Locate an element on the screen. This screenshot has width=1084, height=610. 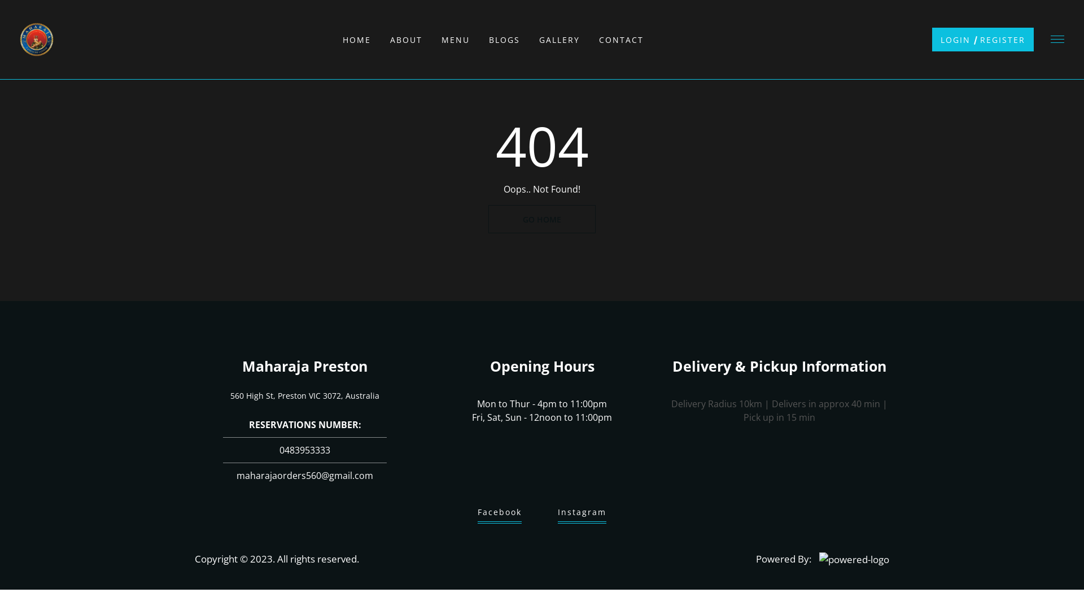
Instagram is located at coordinates (582, 515).